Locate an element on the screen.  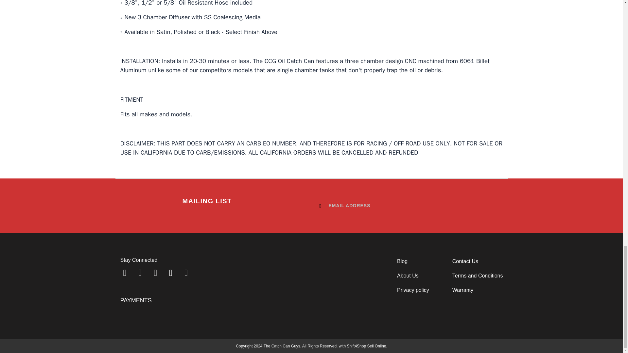
Follow Us on Instagram is located at coordinates (186, 273).